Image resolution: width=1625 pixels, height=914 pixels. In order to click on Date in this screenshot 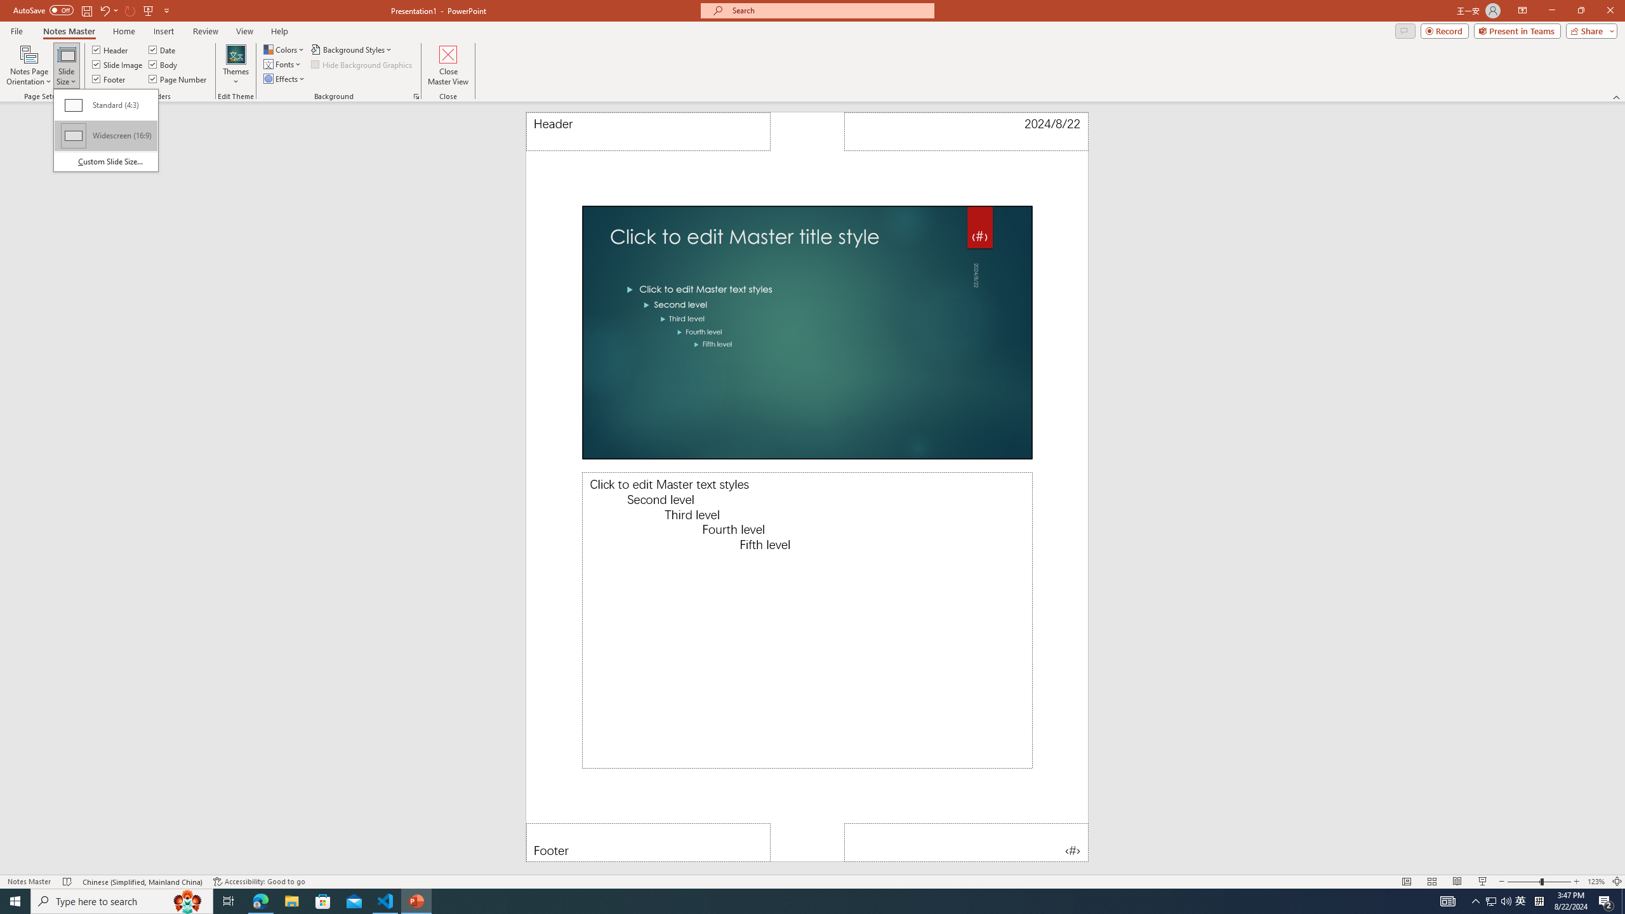, I will do `click(163, 50)`.